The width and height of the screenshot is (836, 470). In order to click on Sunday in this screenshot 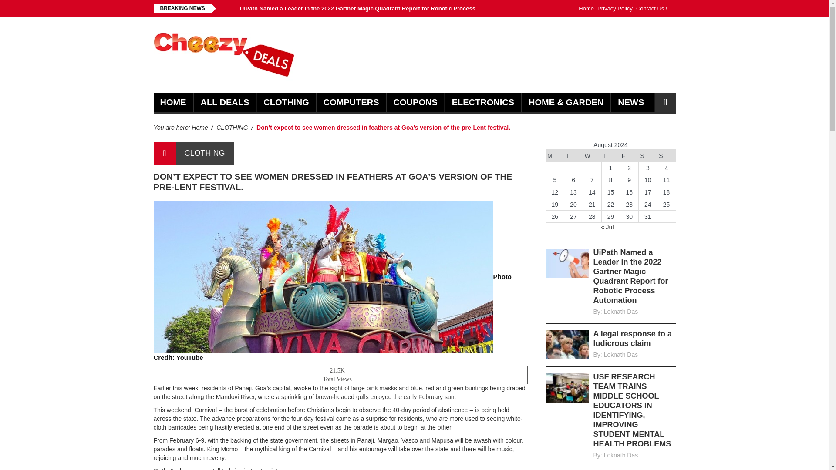, I will do `click(666, 156)`.